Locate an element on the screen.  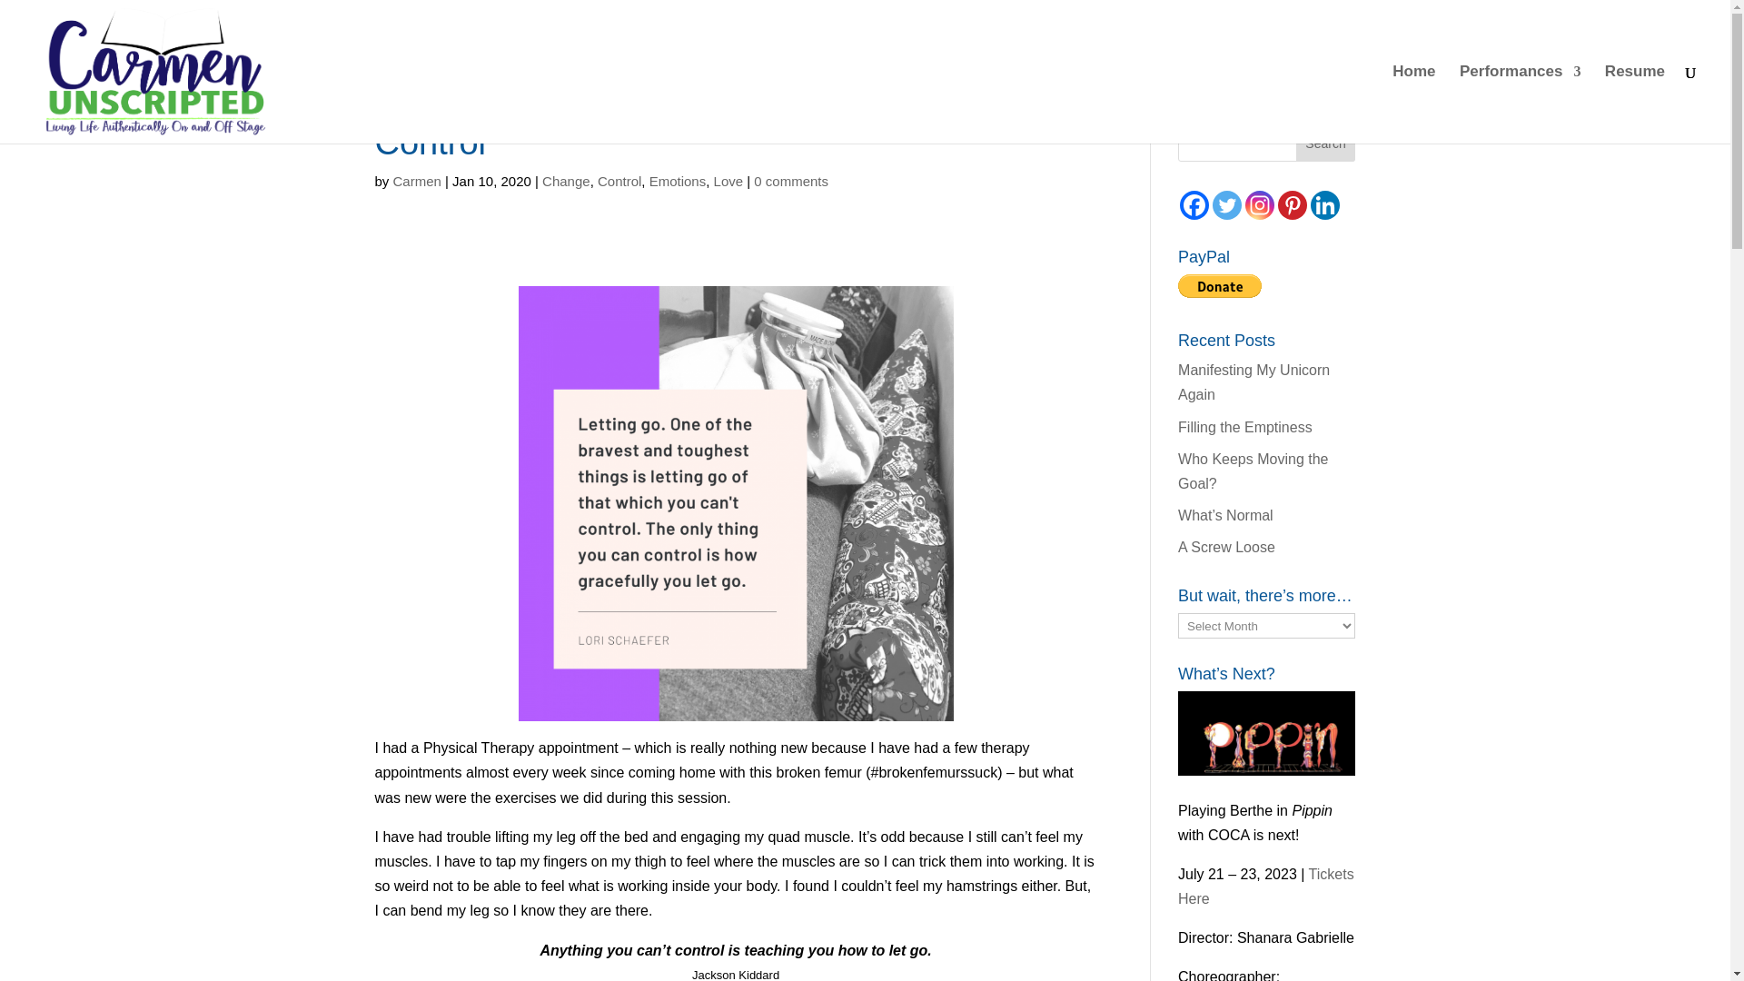
Emotions is located at coordinates (678, 182).